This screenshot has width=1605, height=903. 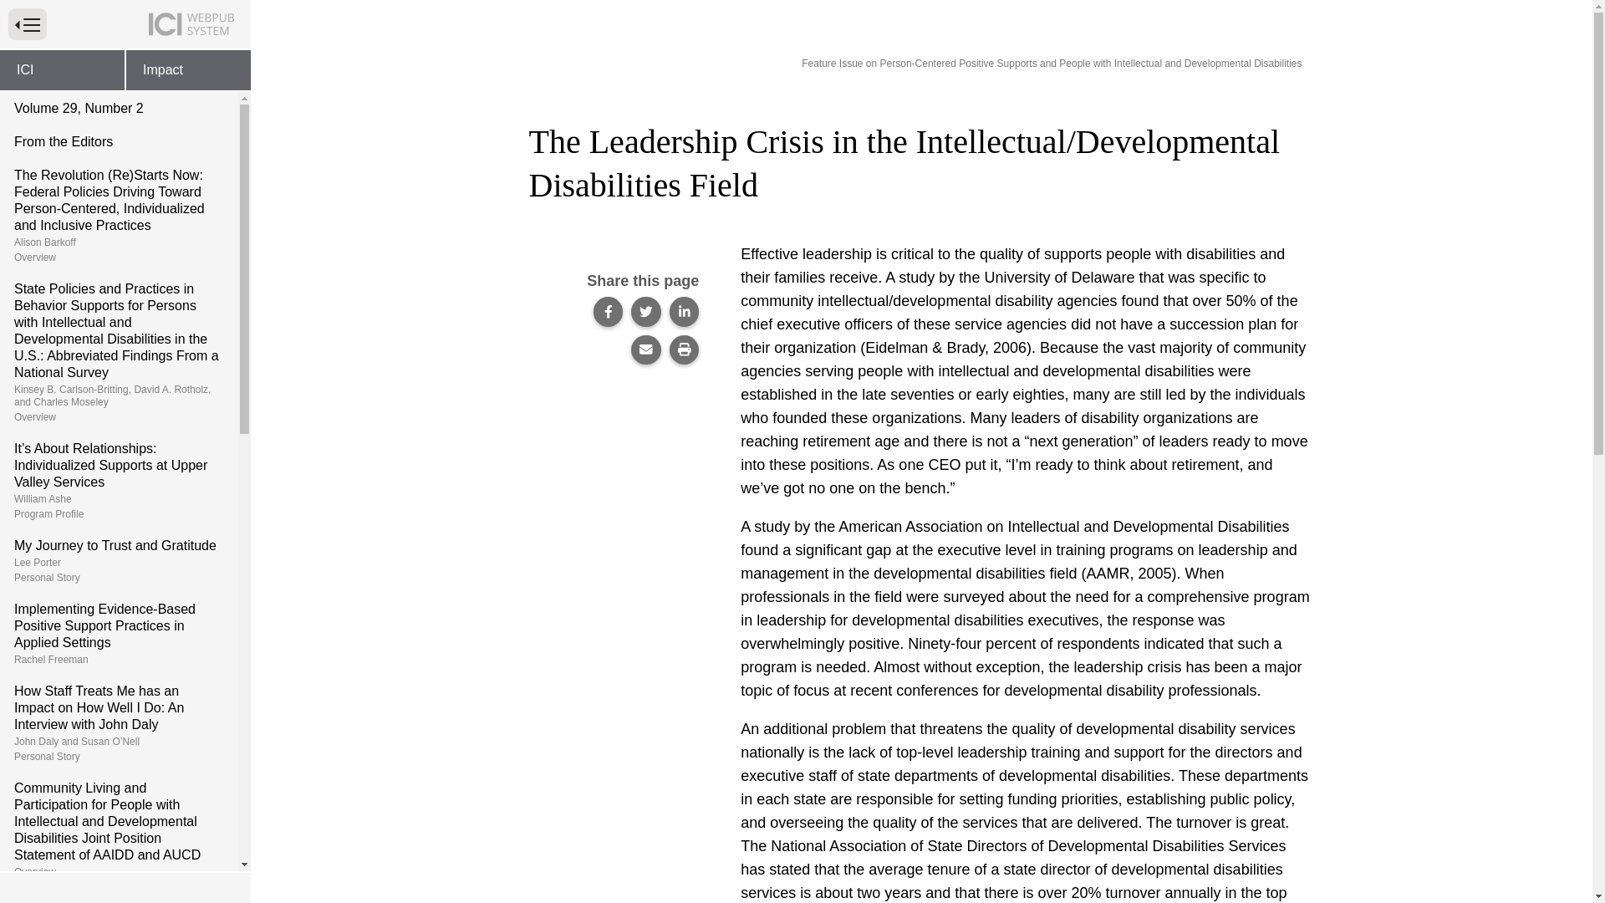 What do you see at coordinates (62, 70) in the screenshot?
I see `ICI` at bounding box center [62, 70].